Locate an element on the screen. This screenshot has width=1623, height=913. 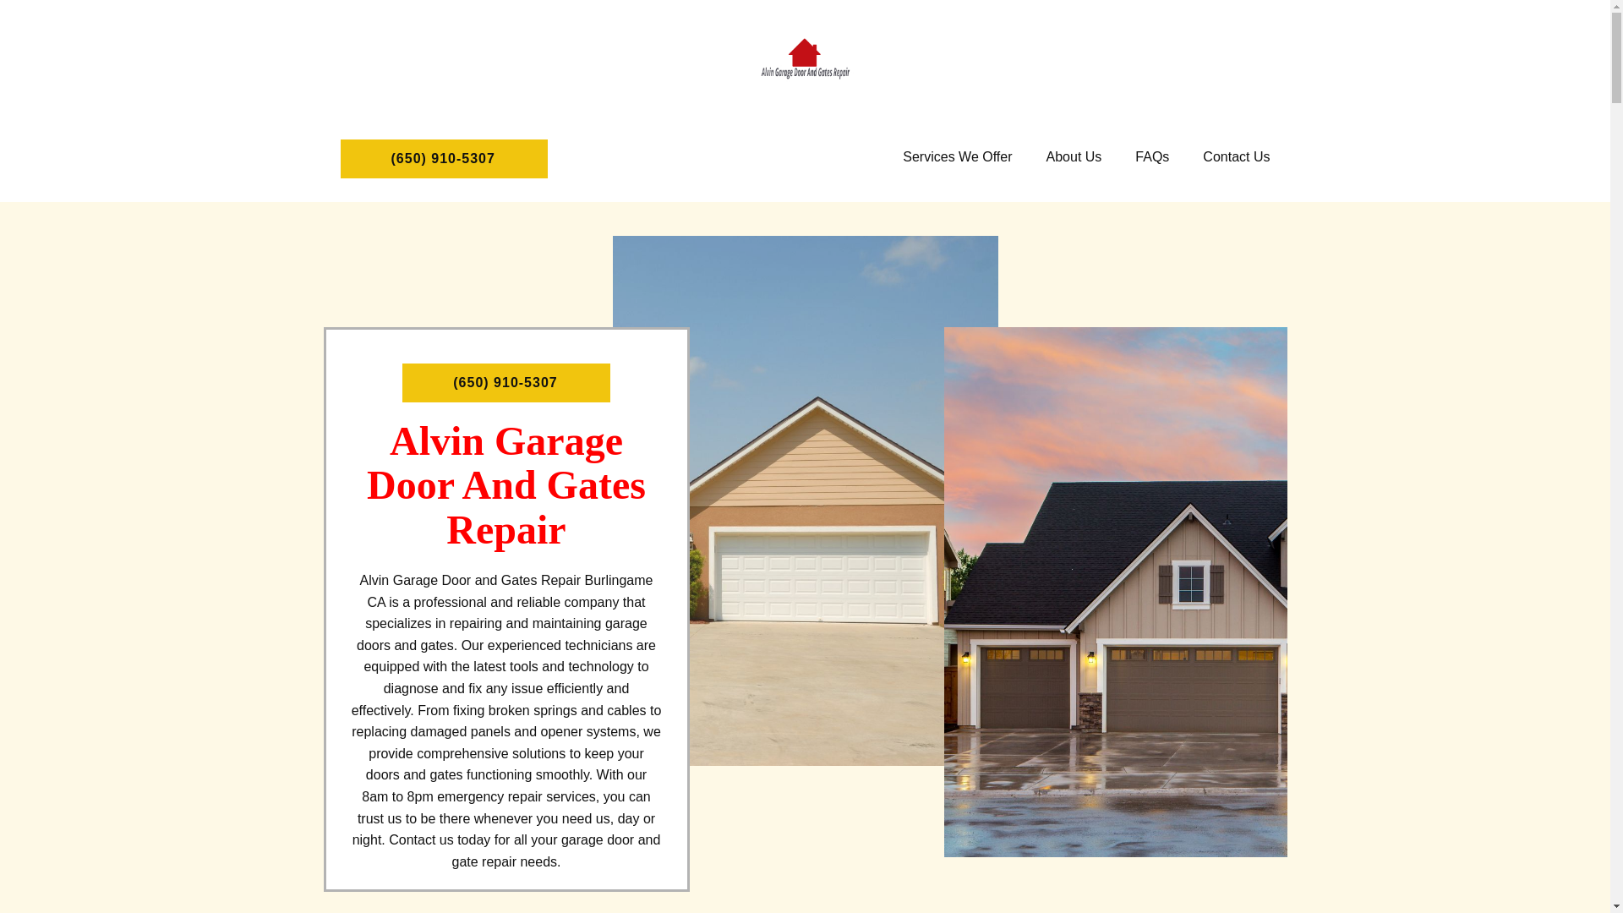
About Us is located at coordinates (1074, 157).